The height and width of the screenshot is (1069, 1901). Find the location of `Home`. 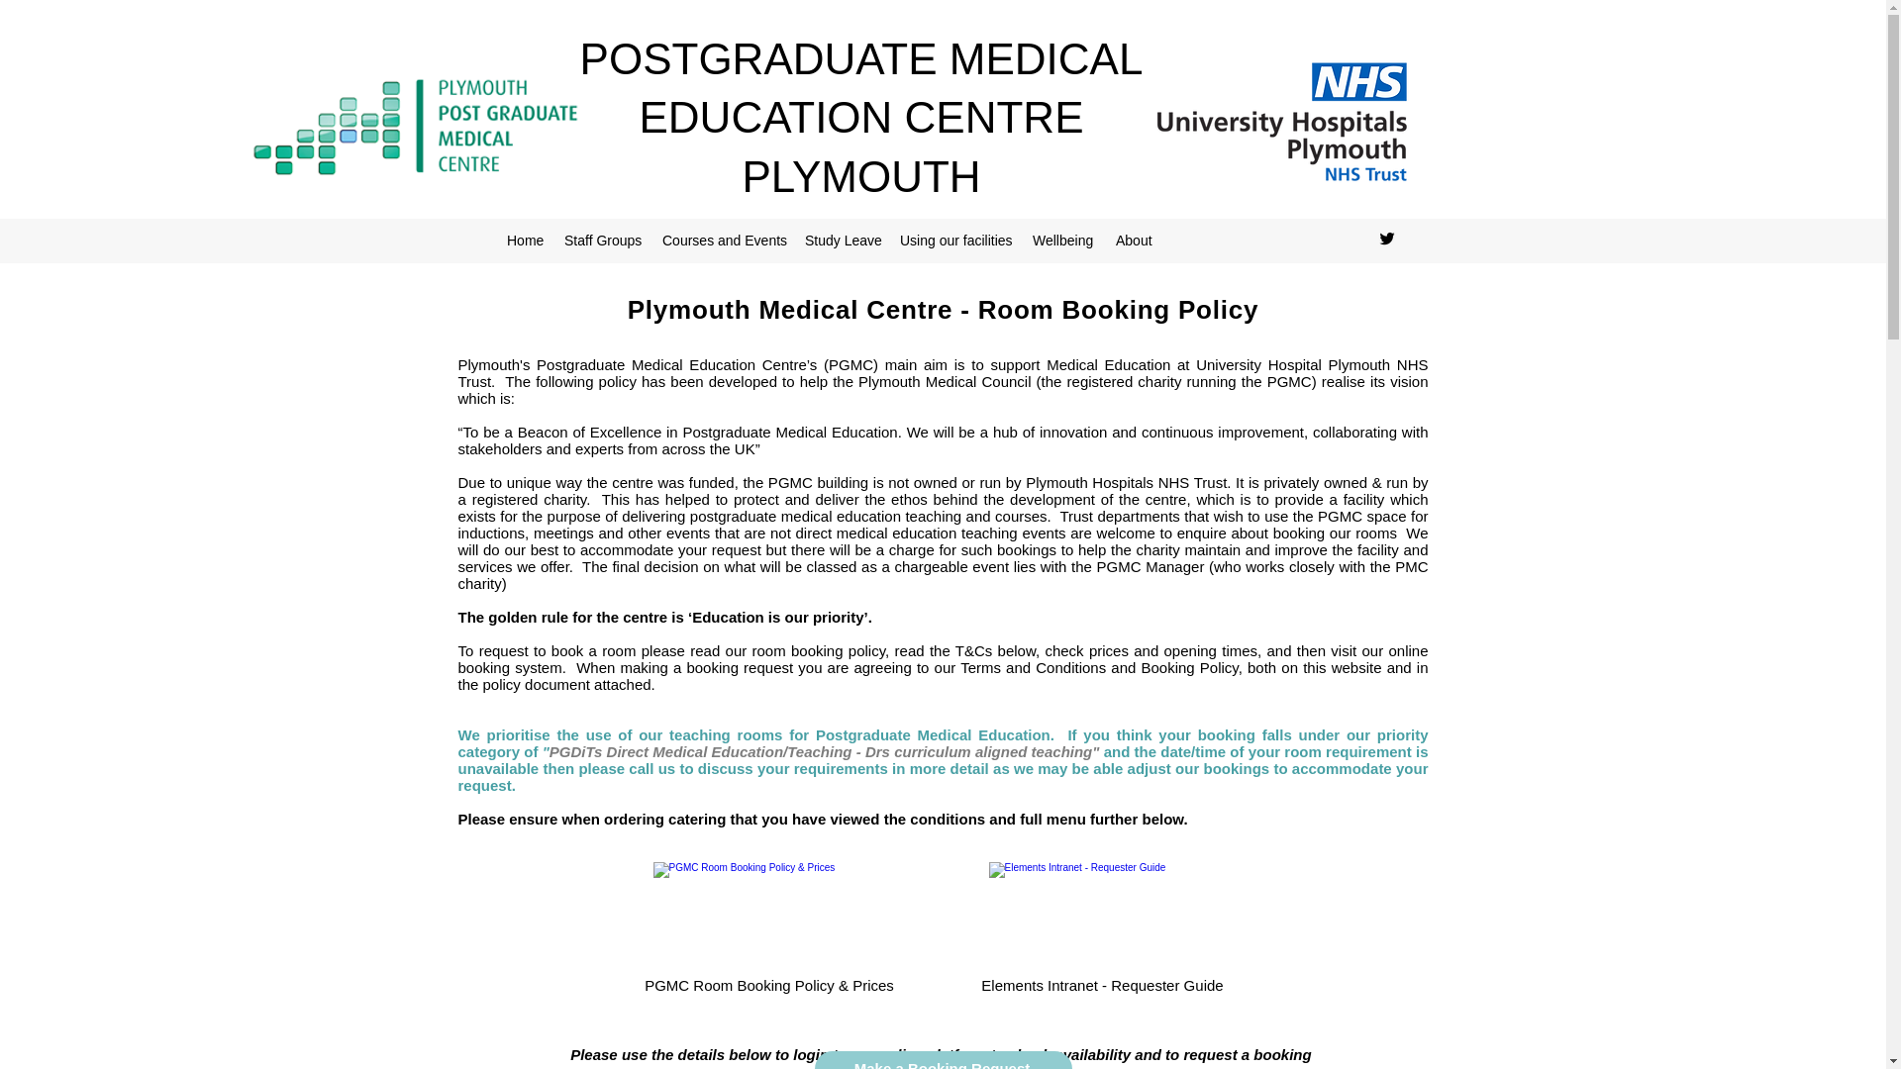

Home is located at coordinates (525, 241).